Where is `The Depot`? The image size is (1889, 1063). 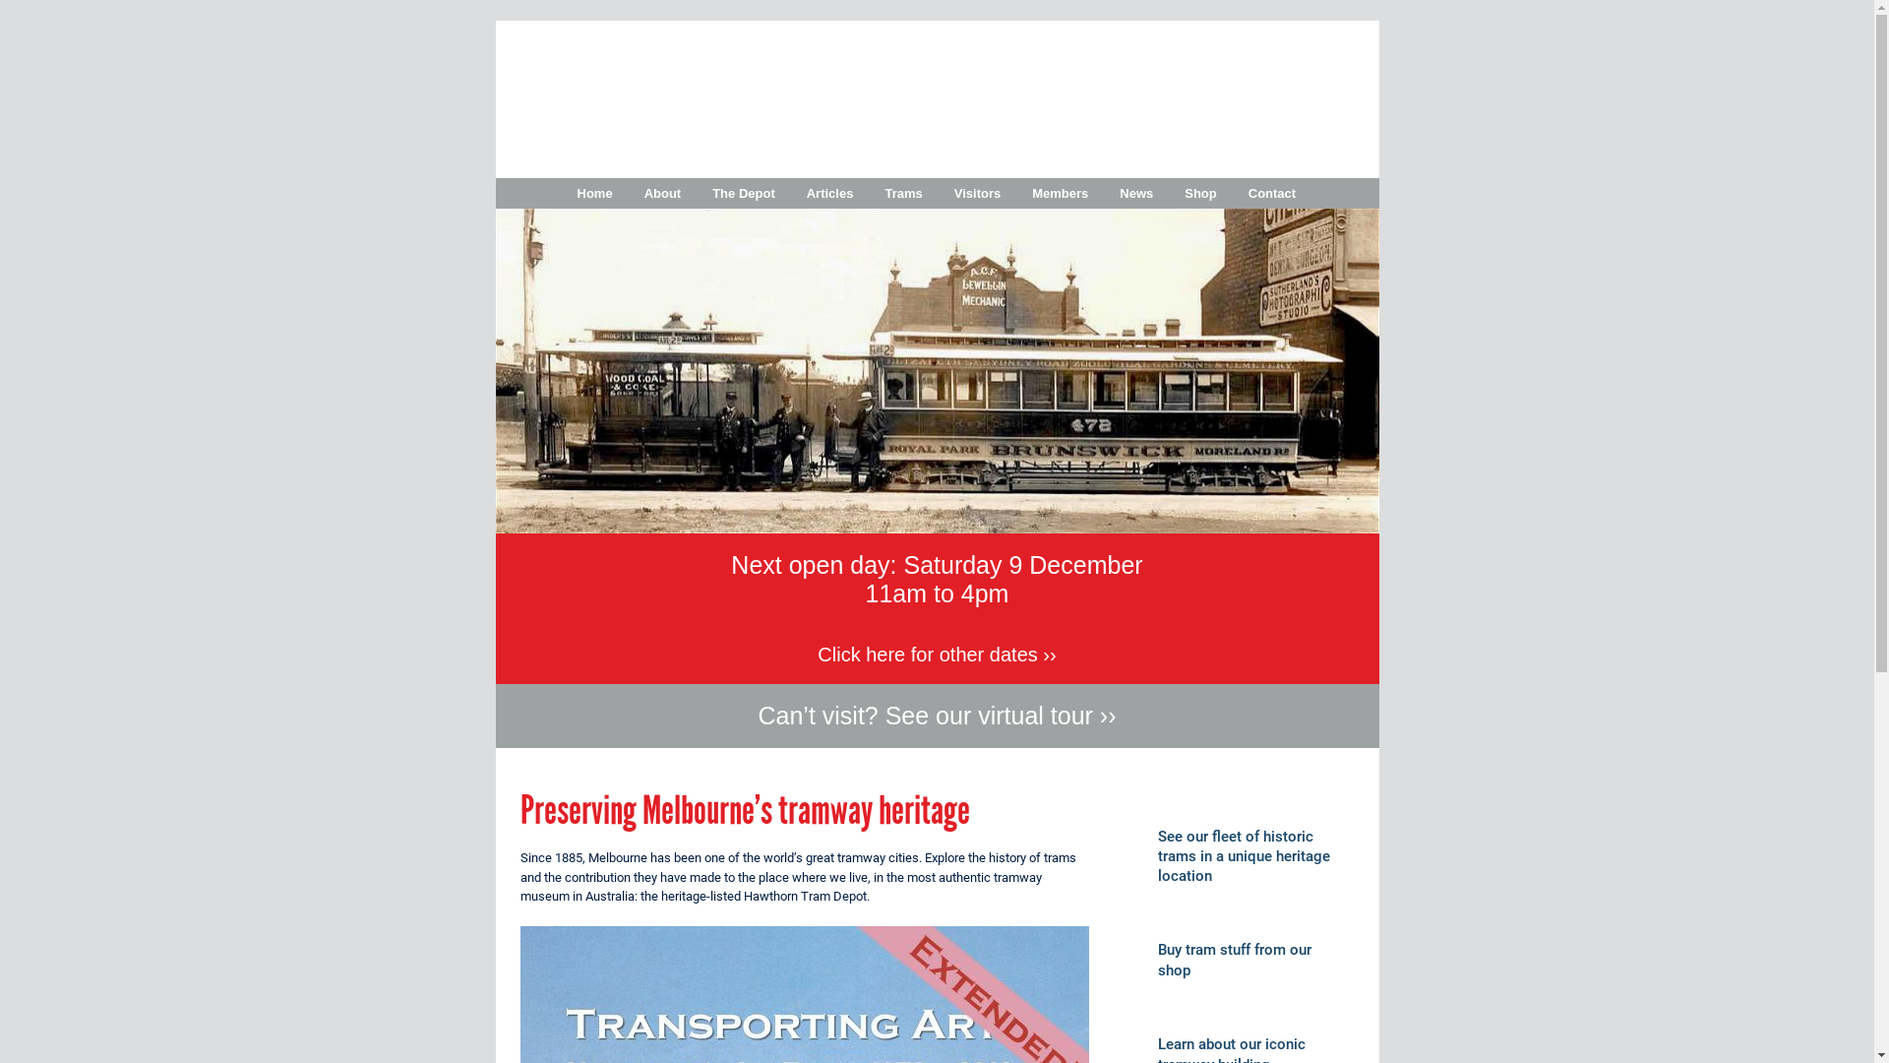 The Depot is located at coordinates (744, 193).